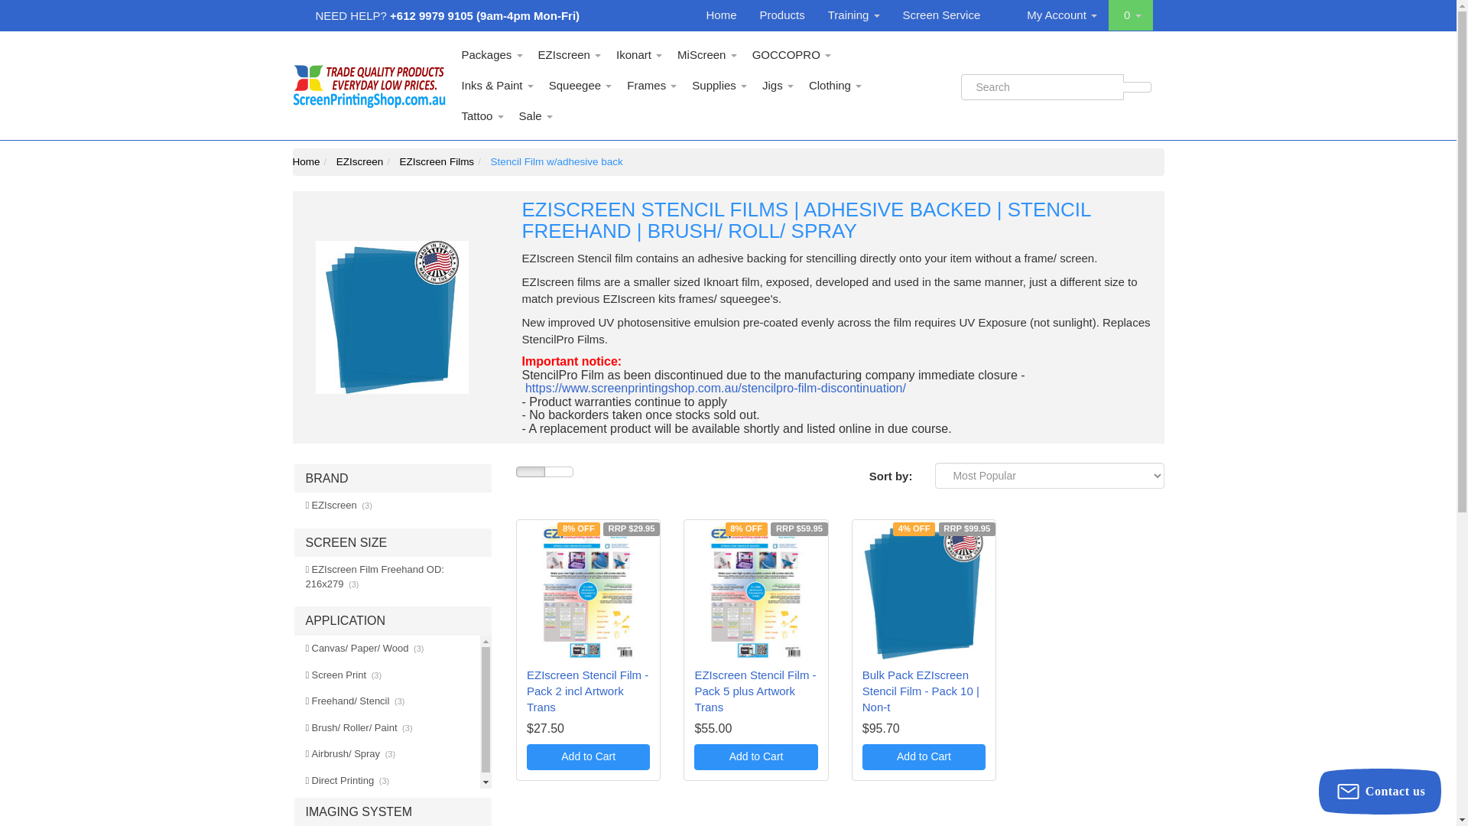  Describe the element at coordinates (1061, 15) in the screenshot. I see `My Account` at that location.